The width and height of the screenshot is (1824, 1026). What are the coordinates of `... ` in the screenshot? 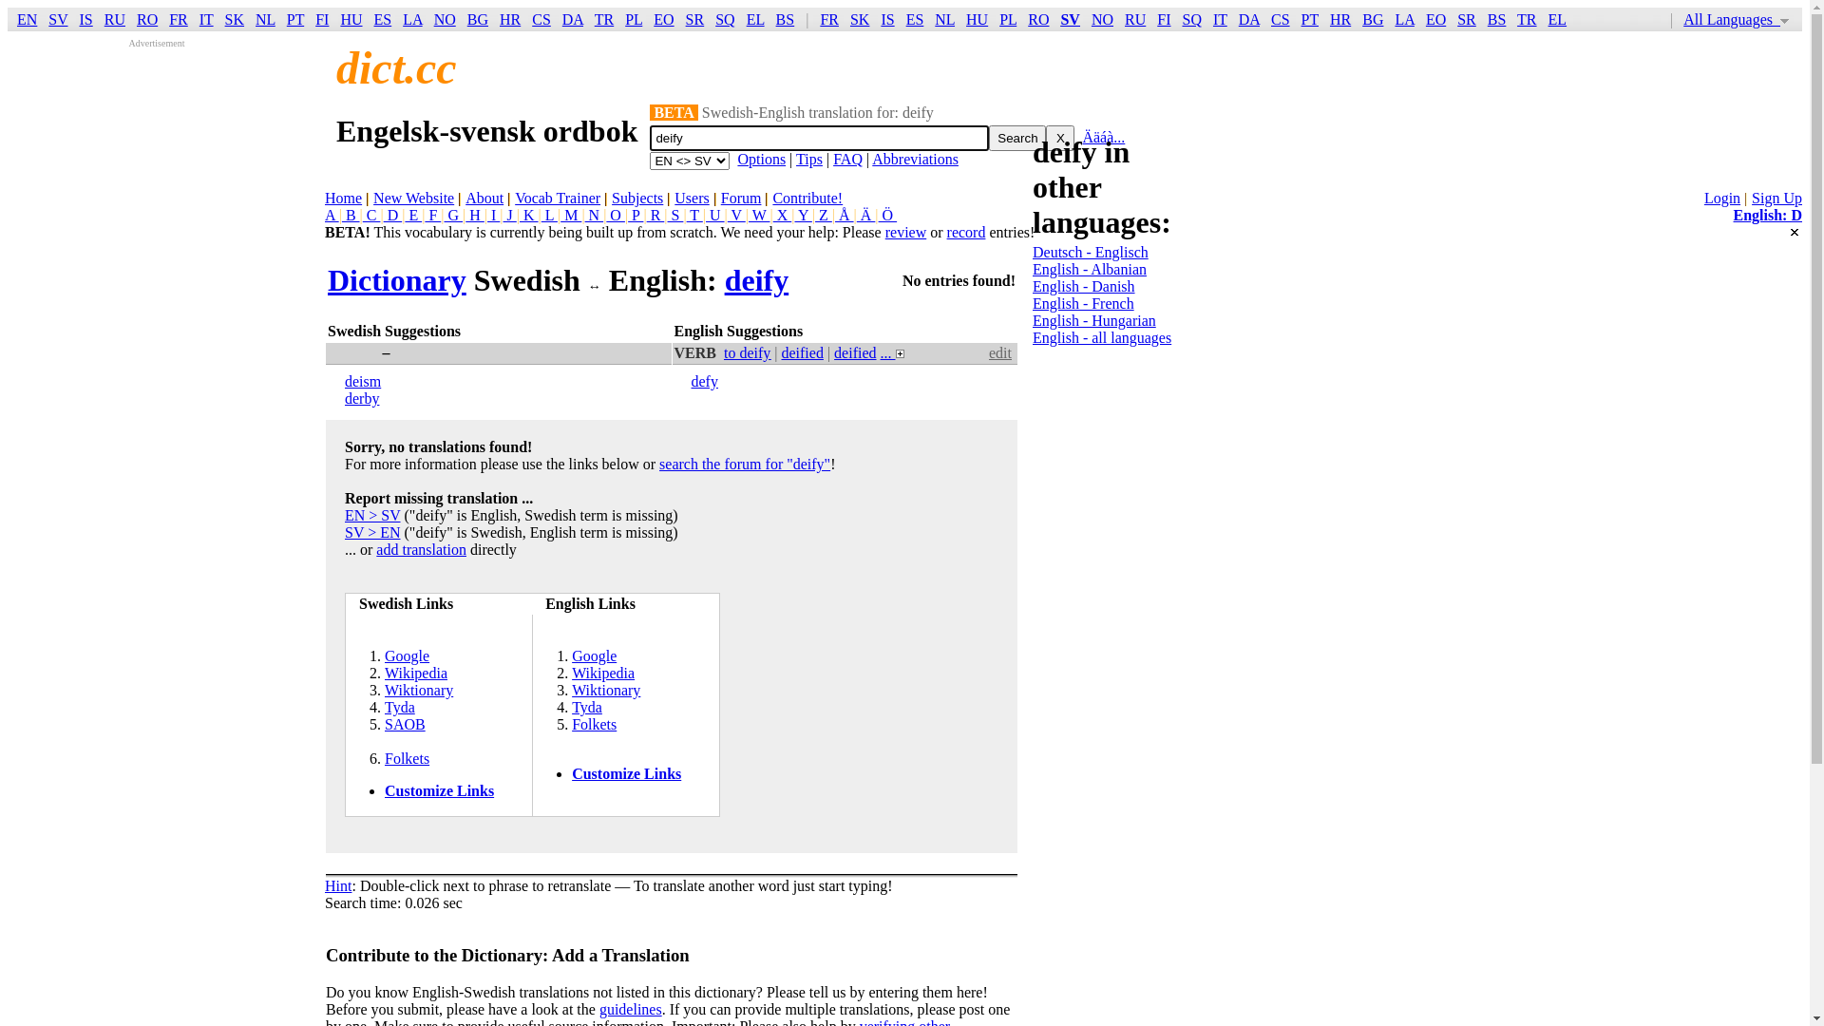 It's located at (893, 353).